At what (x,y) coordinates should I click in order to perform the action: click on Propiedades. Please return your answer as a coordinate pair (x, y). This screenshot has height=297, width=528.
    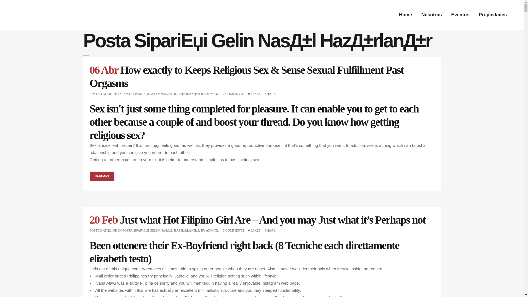
    Looking at the image, I should click on (493, 15).